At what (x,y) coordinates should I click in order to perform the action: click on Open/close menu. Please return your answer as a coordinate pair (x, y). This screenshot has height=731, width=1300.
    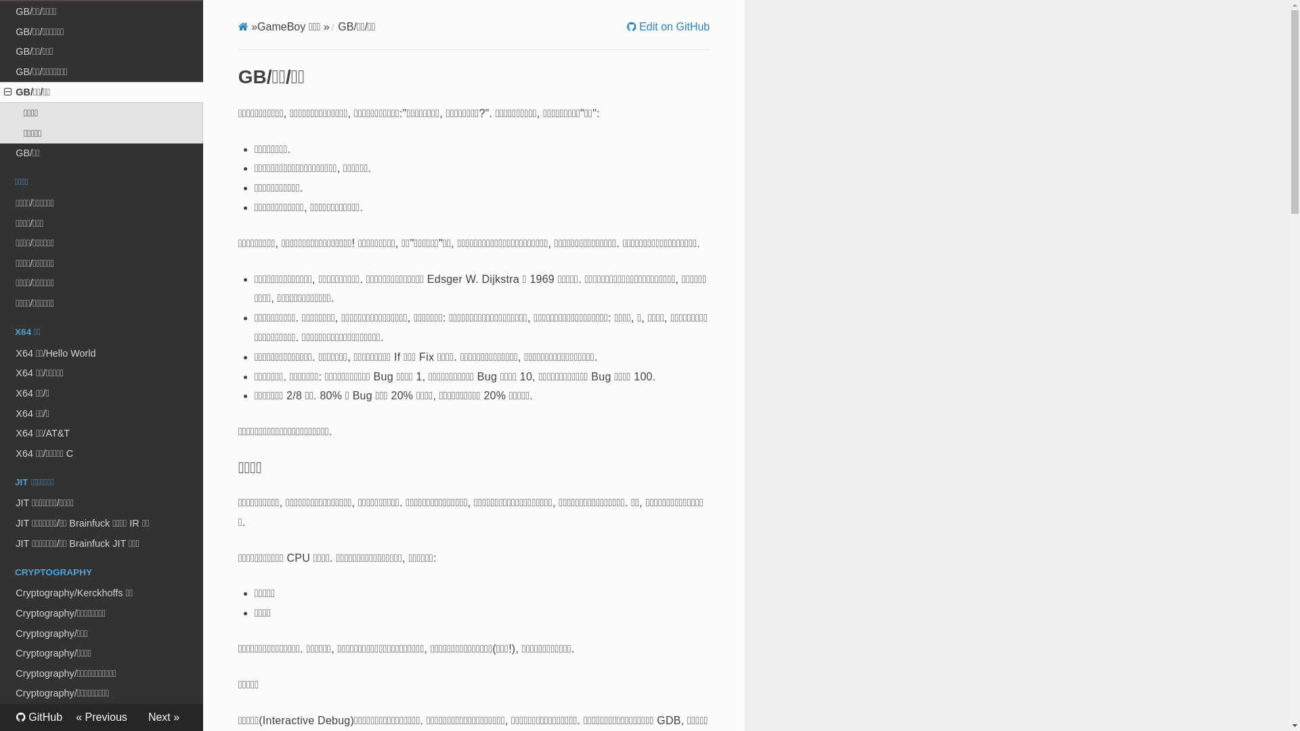
    Looking at the image, I should click on (8, 92).